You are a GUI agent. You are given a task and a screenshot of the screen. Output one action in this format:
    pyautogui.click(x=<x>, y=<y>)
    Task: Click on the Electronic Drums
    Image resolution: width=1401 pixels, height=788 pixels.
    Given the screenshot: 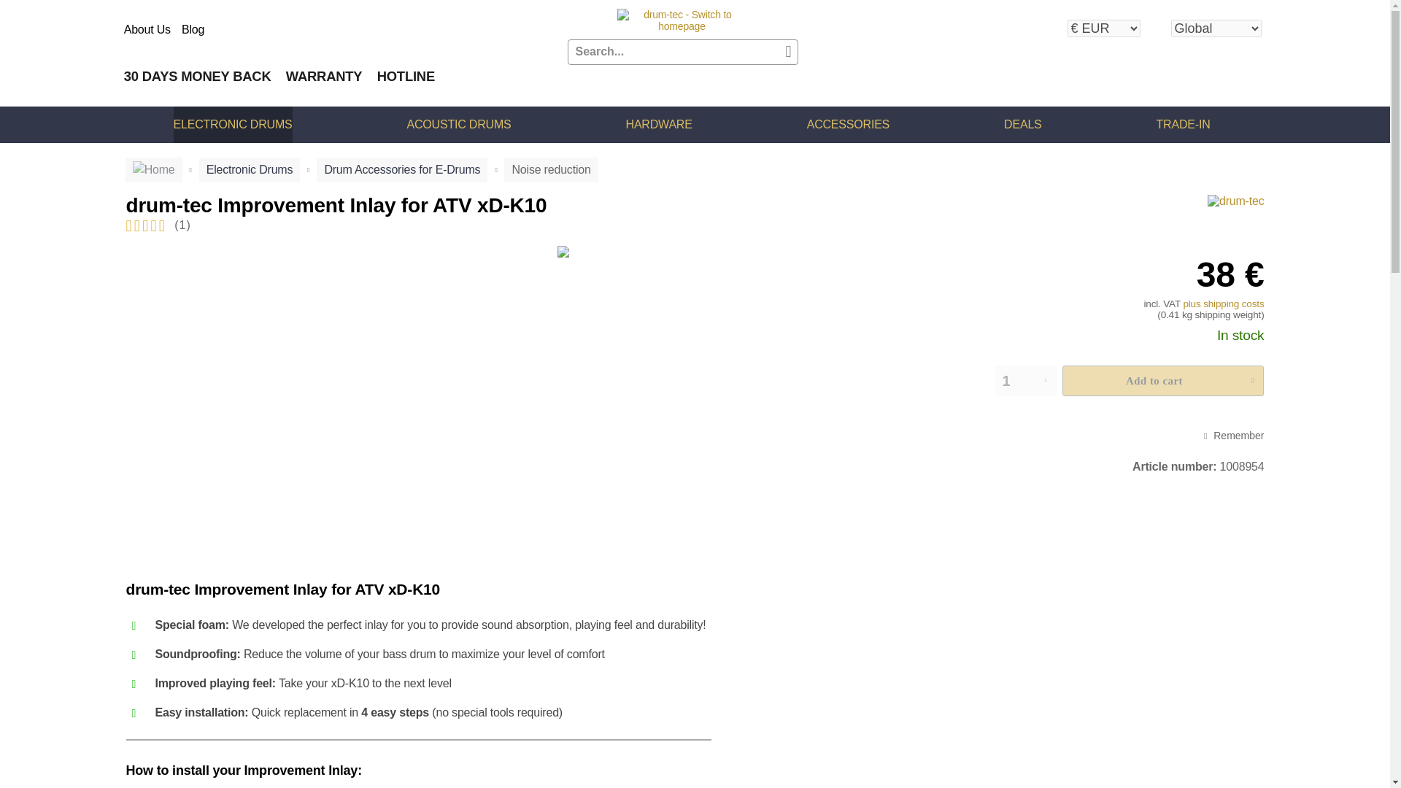 What is the action you would take?
    pyautogui.click(x=250, y=169)
    